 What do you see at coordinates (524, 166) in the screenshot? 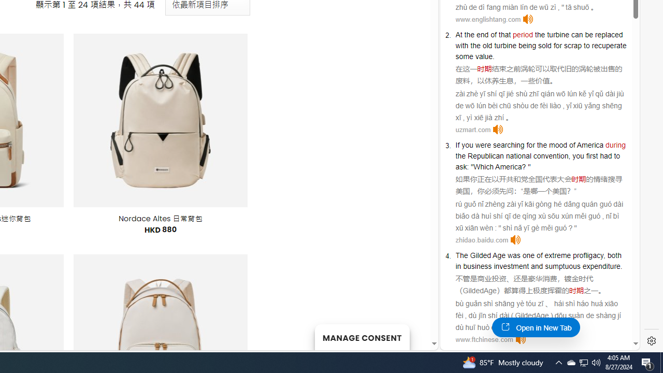
I see `?` at bounding box center [524, 166].